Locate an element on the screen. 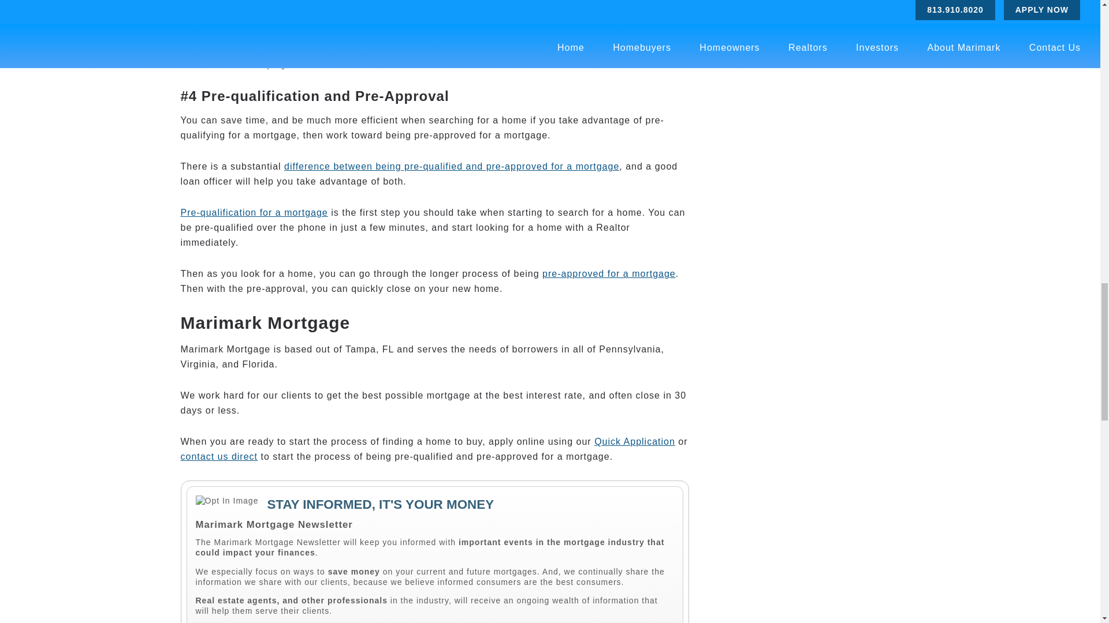  pre-approved for a mortgage is located at coordinates (609, 273).